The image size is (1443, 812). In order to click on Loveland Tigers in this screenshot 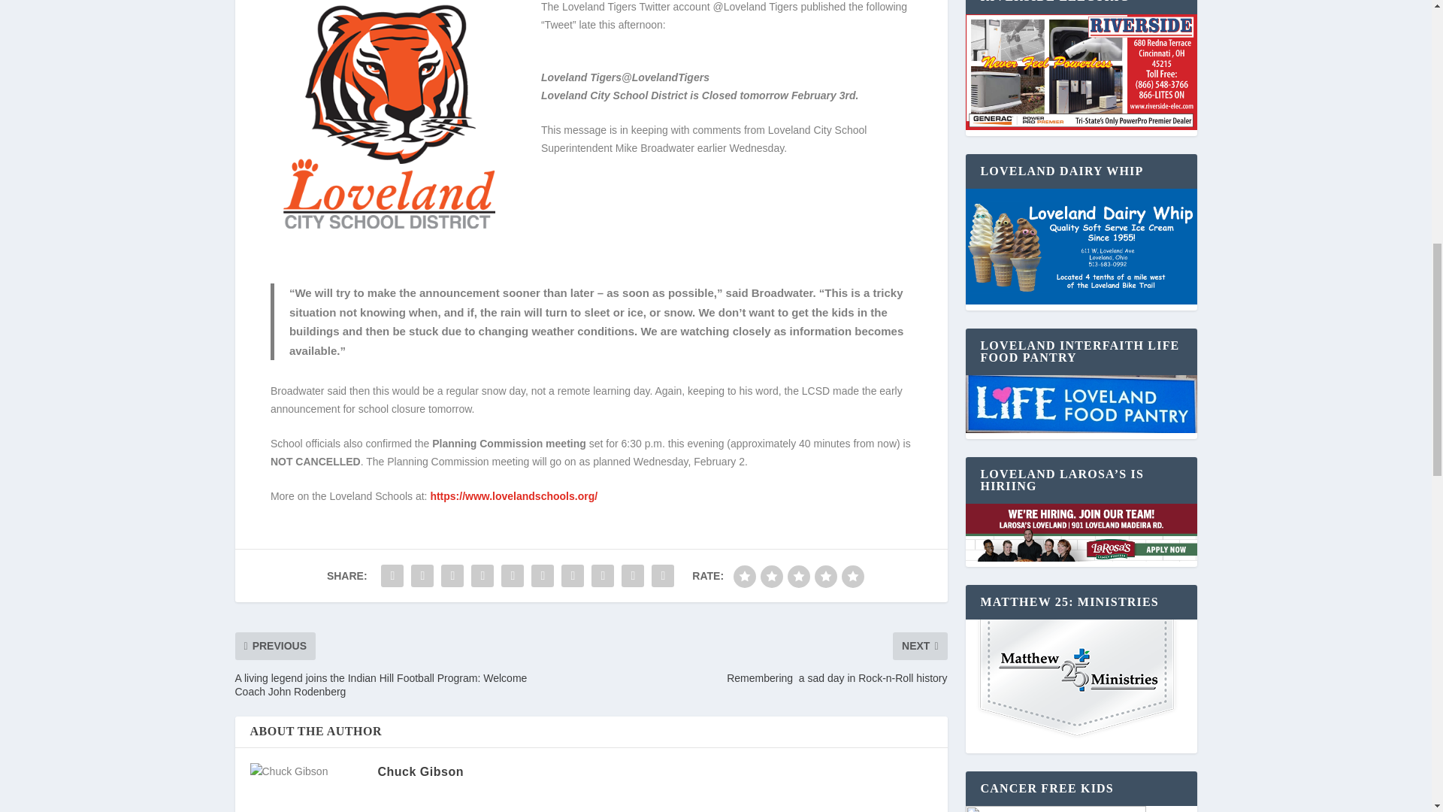, I will do `click(582, 77)`.